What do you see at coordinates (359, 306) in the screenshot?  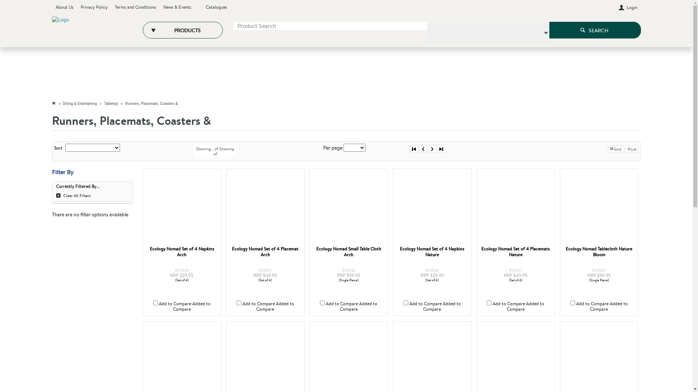 I see `Added to Compare` at bounding box center [359, 306].